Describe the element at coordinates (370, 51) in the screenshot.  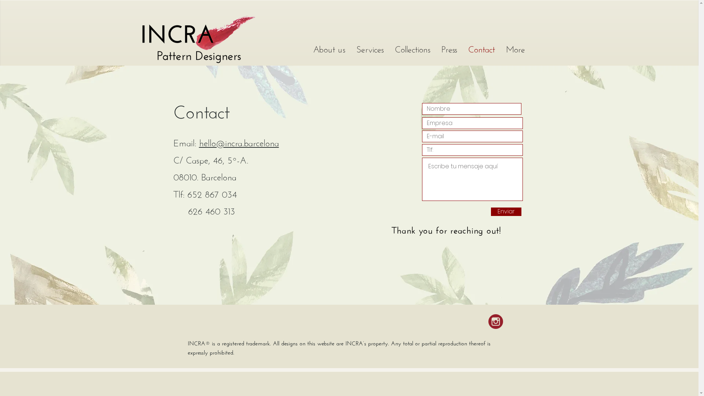
I see `Services` at that location.